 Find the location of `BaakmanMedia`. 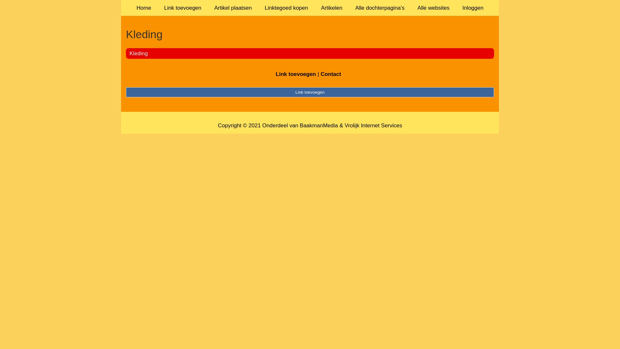

BaakmanMedia is located at coordinates (319, 125).